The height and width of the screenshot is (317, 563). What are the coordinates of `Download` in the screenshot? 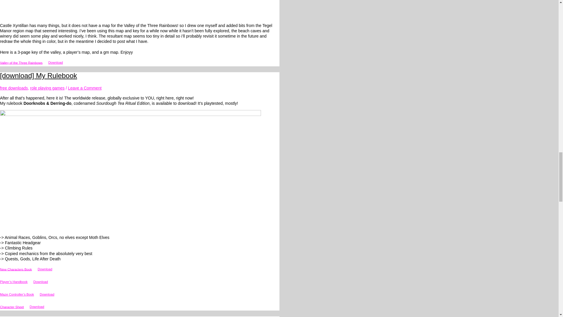 It's located at (47, 294).